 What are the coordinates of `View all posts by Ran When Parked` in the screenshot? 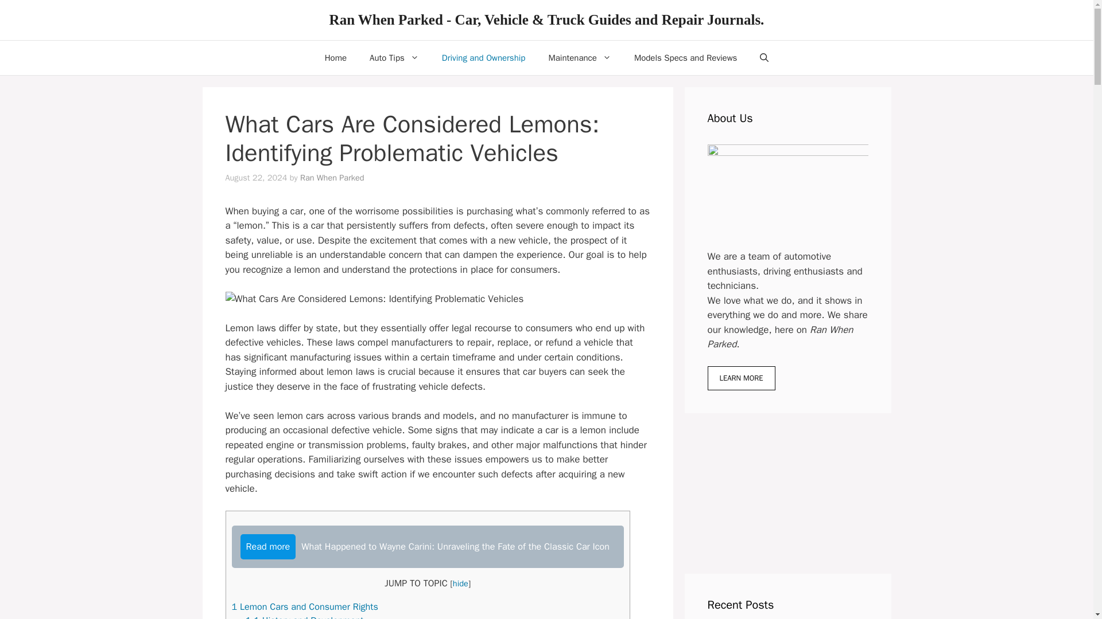 It's located at (332, 178).